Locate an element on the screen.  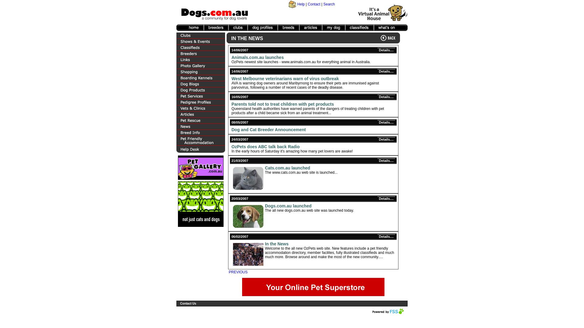
Contact Us is located at coordinates (188, 304).